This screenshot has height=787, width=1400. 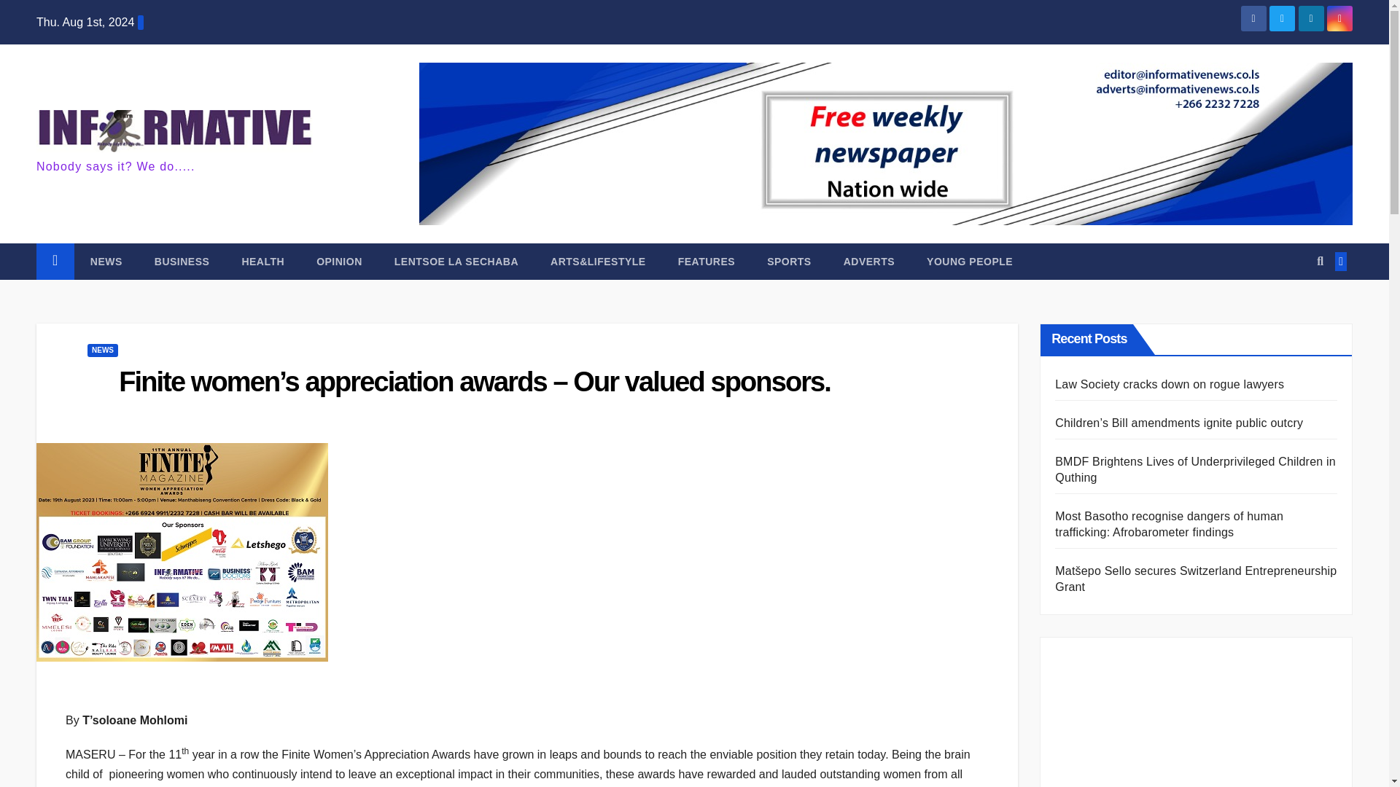 I want to click on Business, so click(x=182, y=261).